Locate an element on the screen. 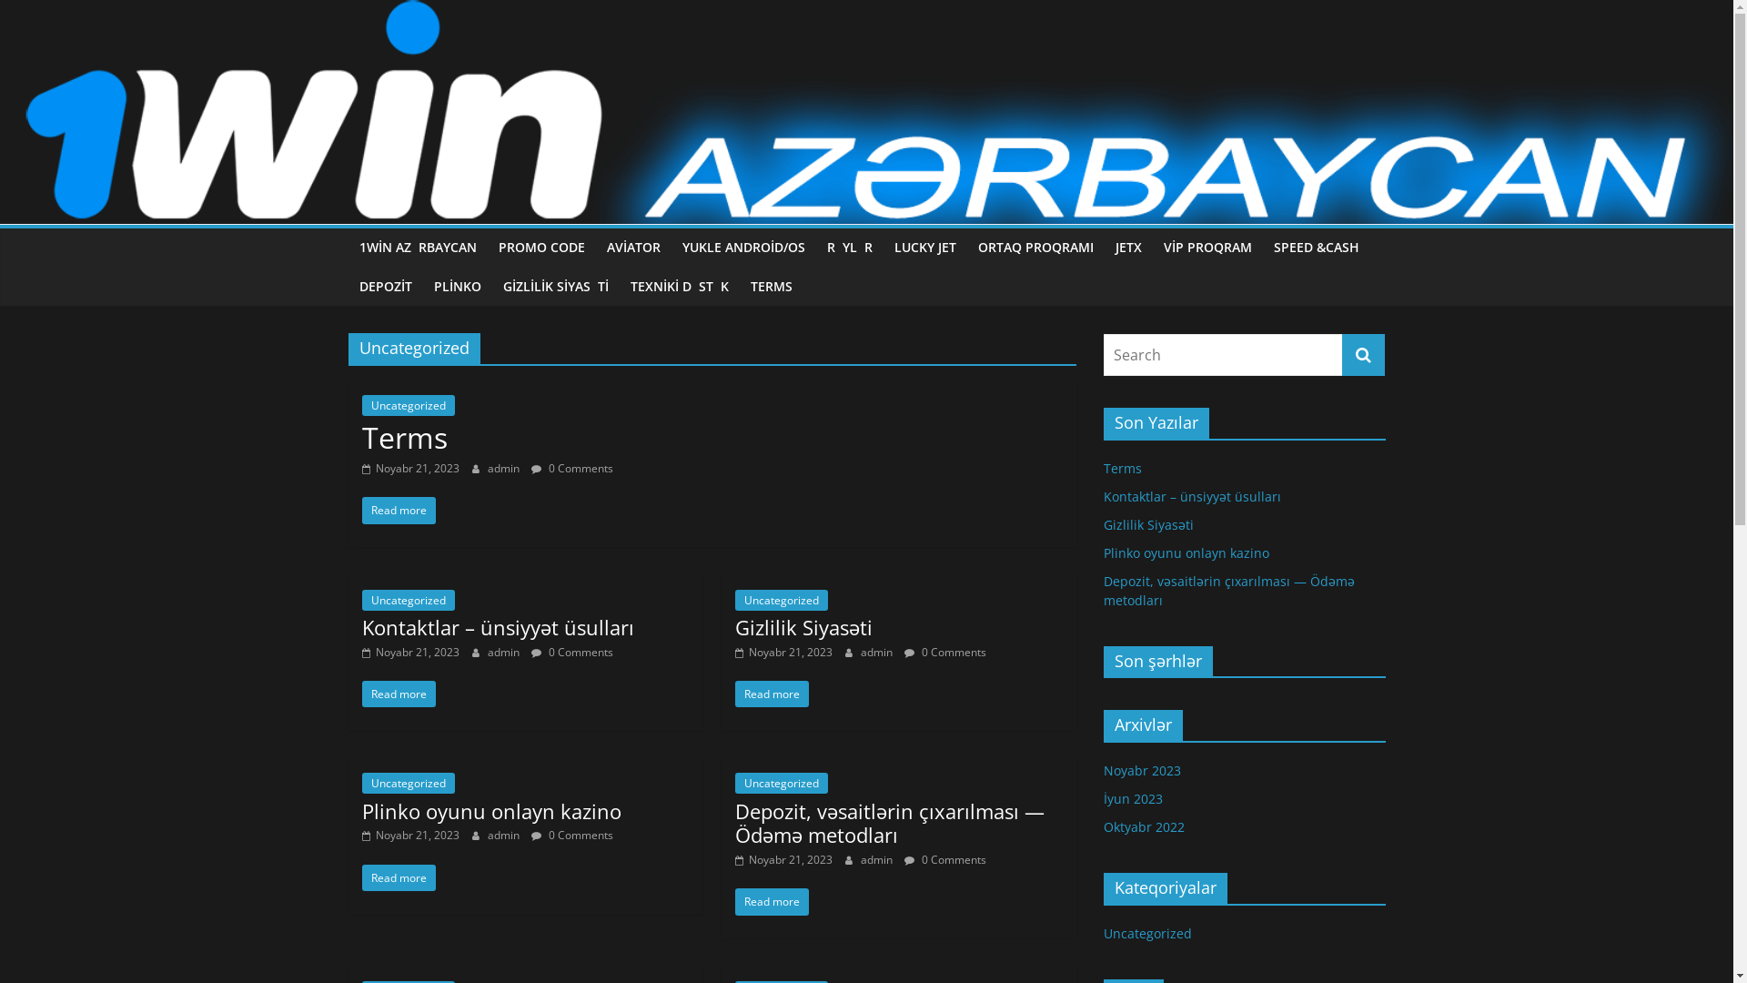  0 Comments is located at coordinates (572, 836).